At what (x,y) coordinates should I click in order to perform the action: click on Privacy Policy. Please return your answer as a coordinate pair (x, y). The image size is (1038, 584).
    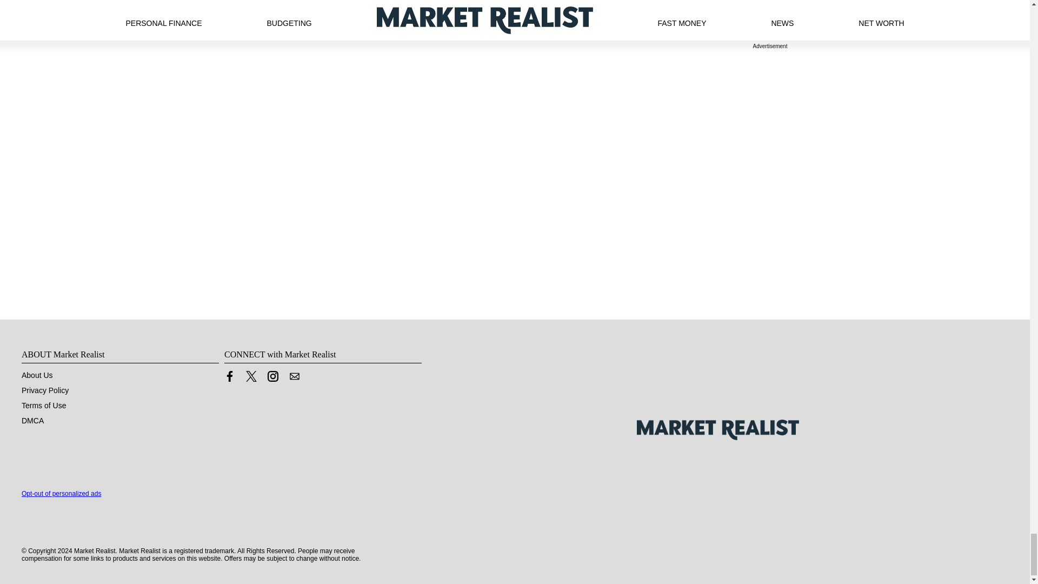
    Looking at the image, I should click on (45, 390).